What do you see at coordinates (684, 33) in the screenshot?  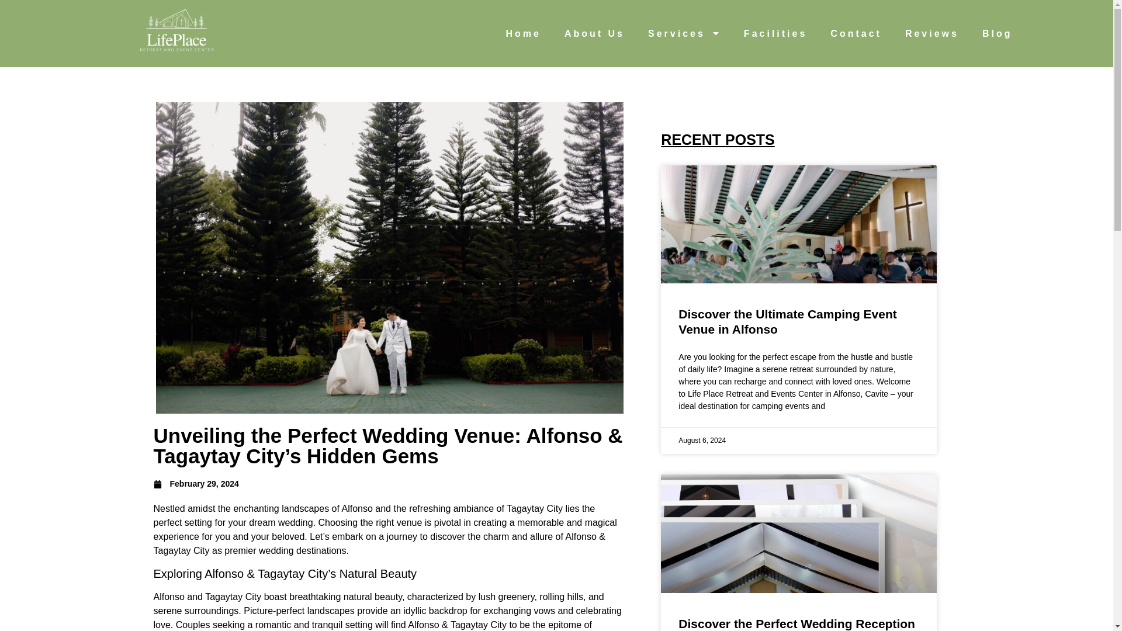 I see `Services` at bounding box center [684, 33].